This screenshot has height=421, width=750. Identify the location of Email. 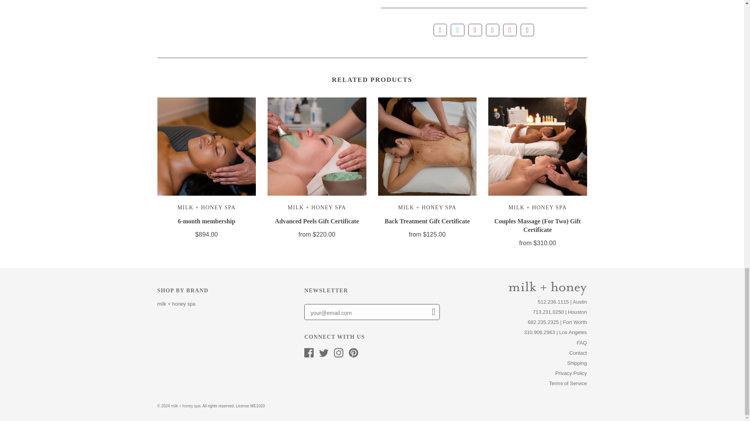
(527, 30).